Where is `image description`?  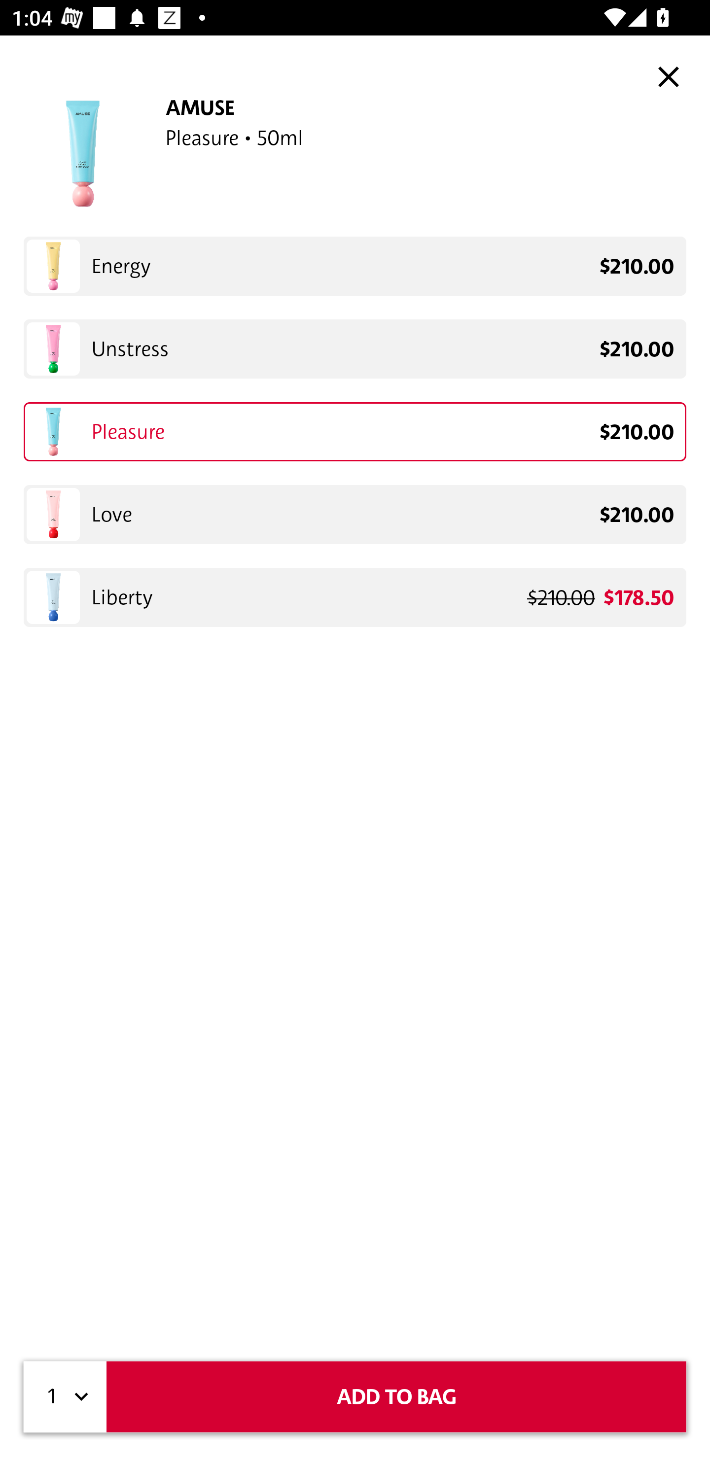
image description is located at coordinates (669, 76).